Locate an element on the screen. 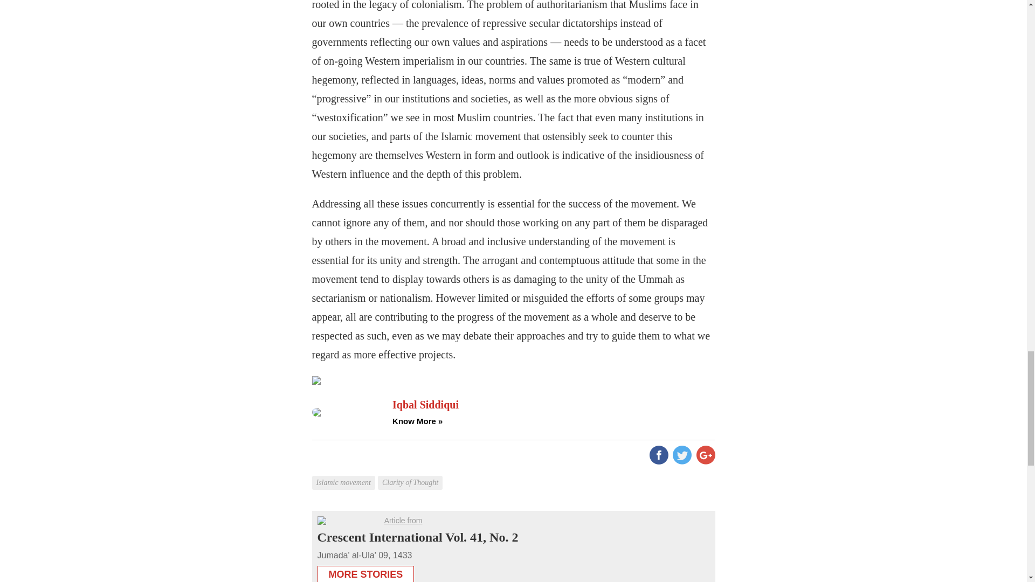 This screenshot has width=1035, height=582. MORE STORIES is located at coordinates (365, 571).